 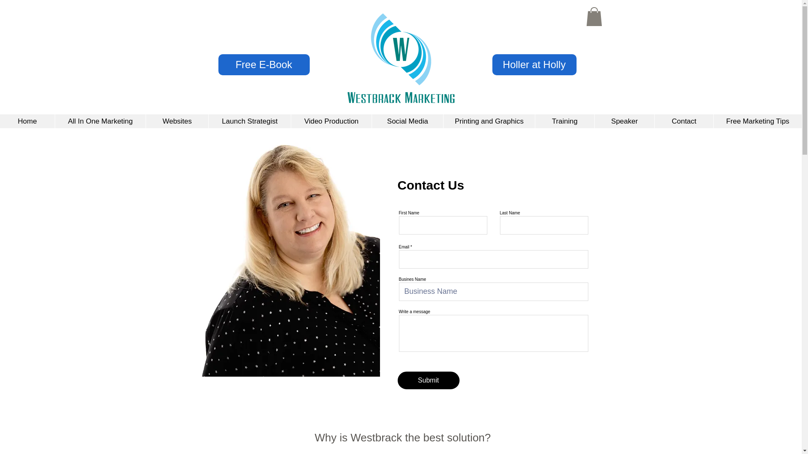 I want to click on All In One Marketing, so click(x=100, y=121).